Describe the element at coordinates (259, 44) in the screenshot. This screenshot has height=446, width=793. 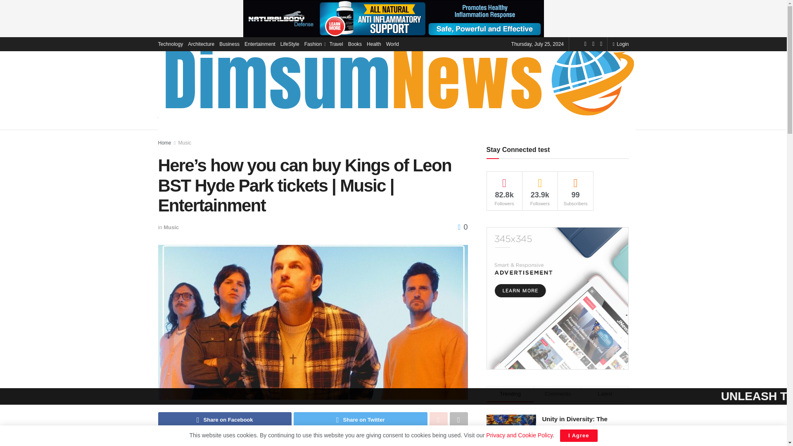
I see `Entertainment` at that location.